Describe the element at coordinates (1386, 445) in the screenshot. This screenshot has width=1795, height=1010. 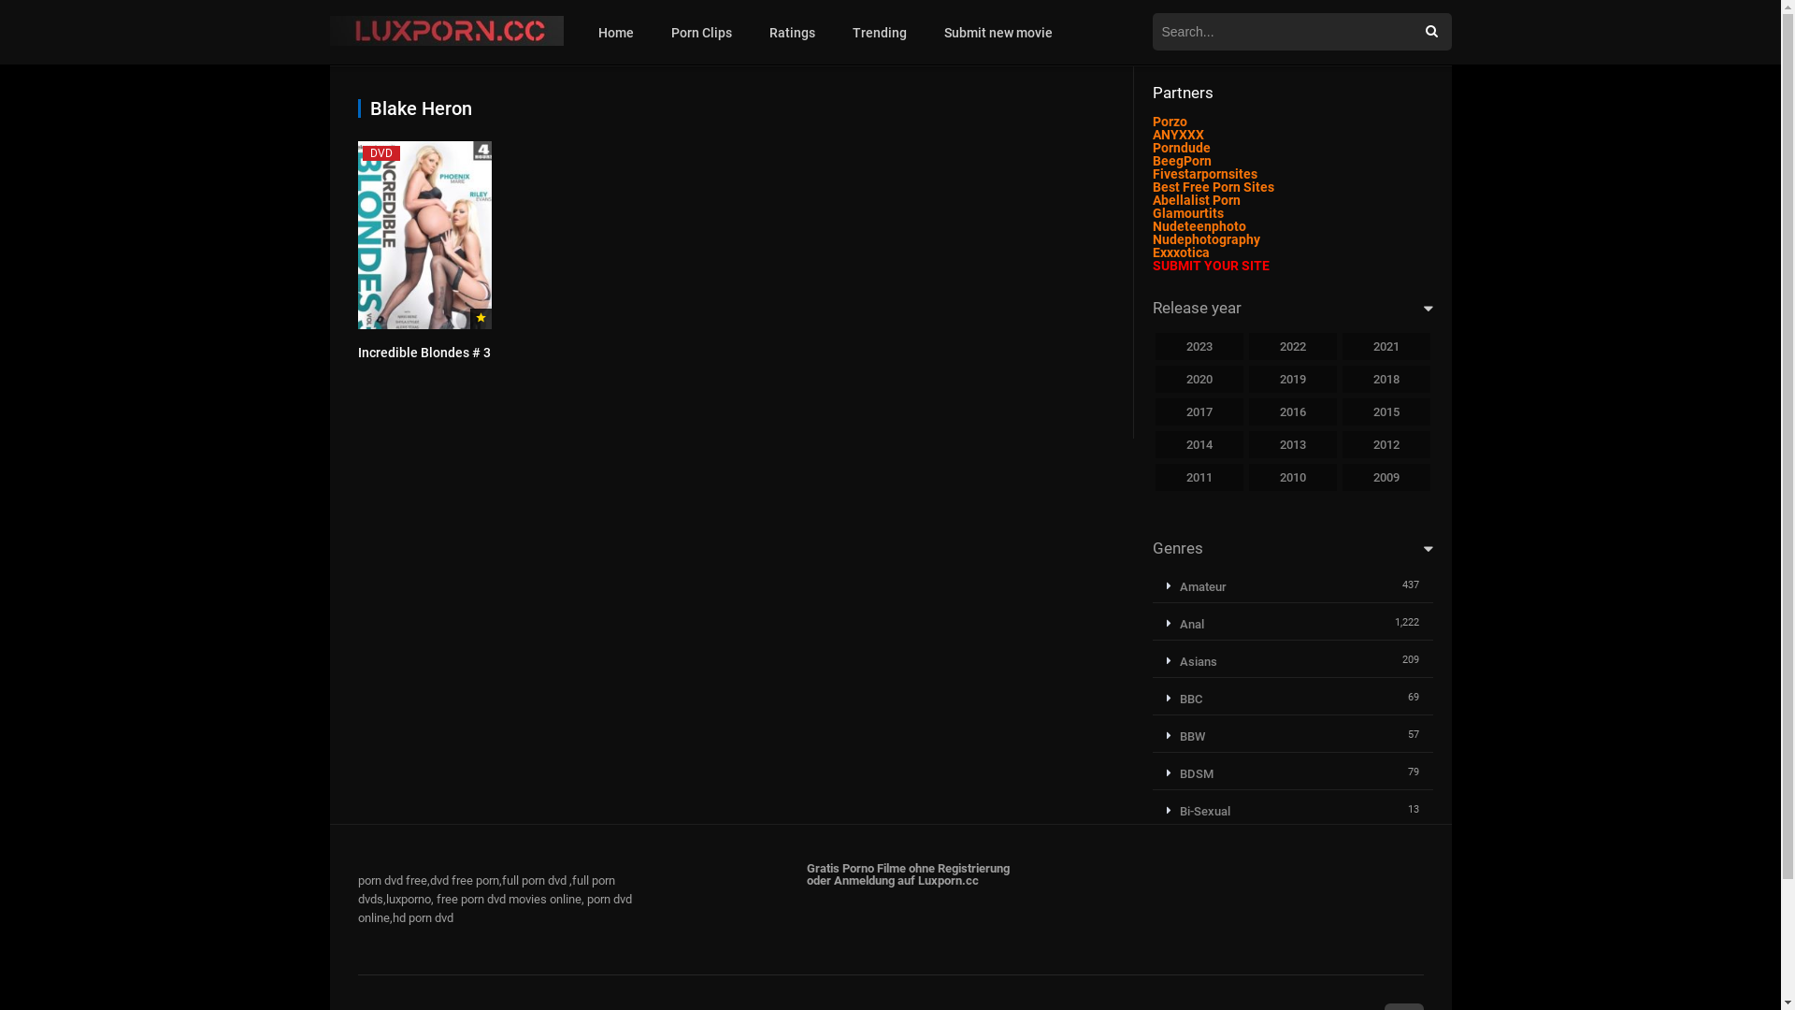
I see `2012` at that location.